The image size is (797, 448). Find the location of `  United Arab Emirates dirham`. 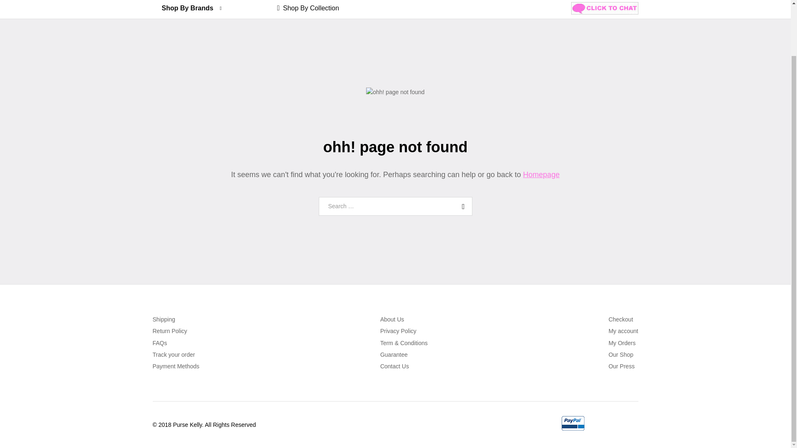

  United Arab Emirates dirham is located at coordinates (569, 35).